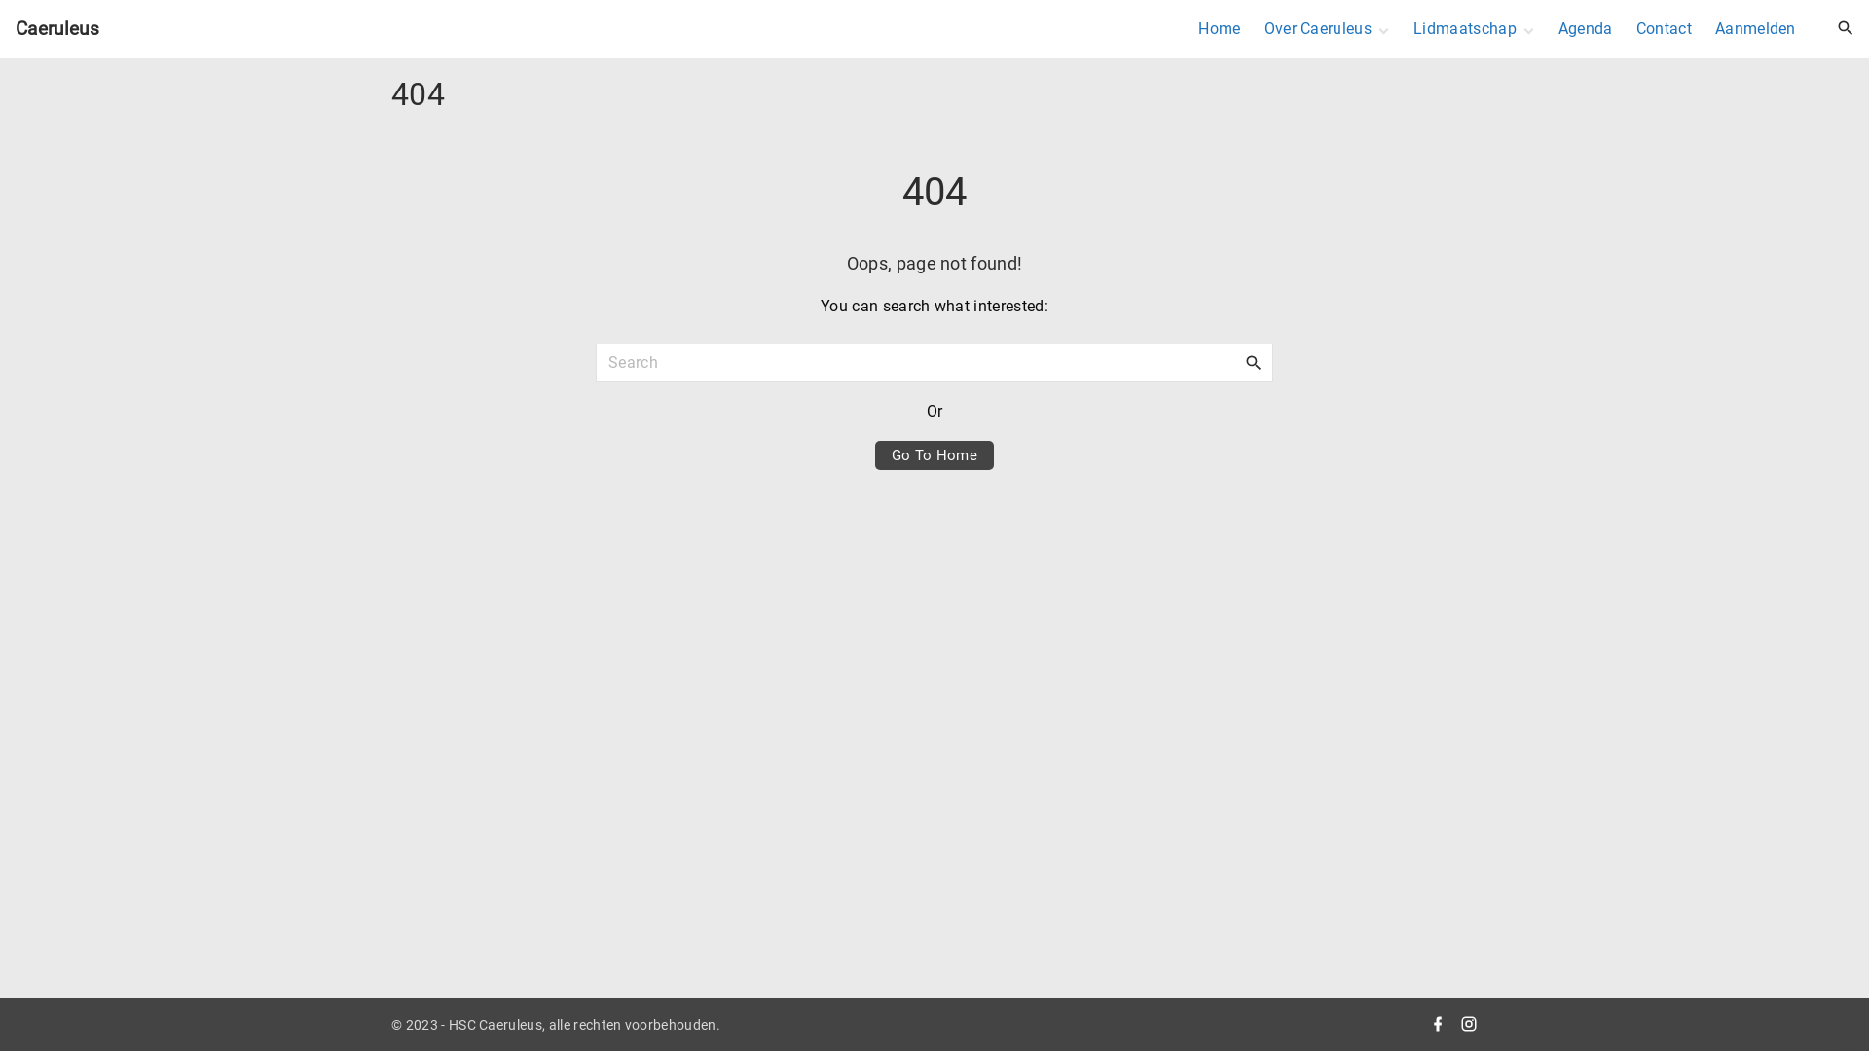 The height and width of the screenshot is (1051, 1869). What do you see at coordinates (1466, 29) in the screenshot?
I see `Lidmaatschap` at bounding box center [1466, 29].